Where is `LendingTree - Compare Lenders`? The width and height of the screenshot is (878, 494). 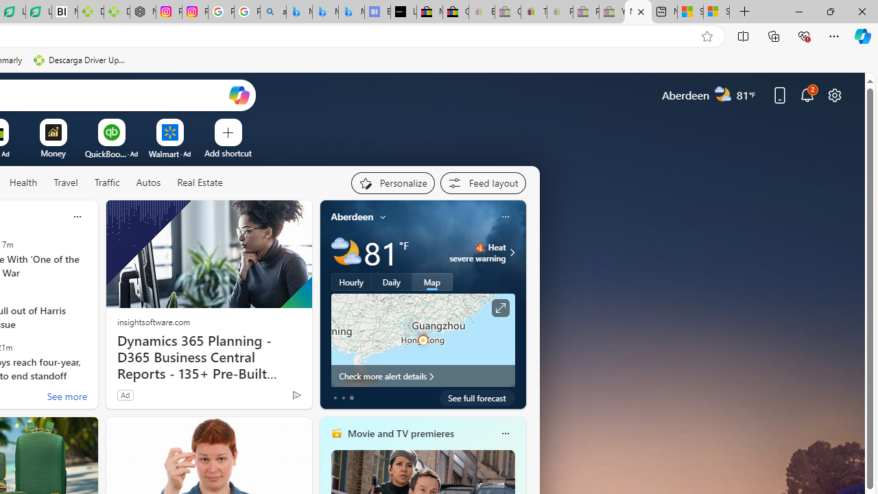 LendingTree - Compare Lenders is located at coordinates (38, 12).